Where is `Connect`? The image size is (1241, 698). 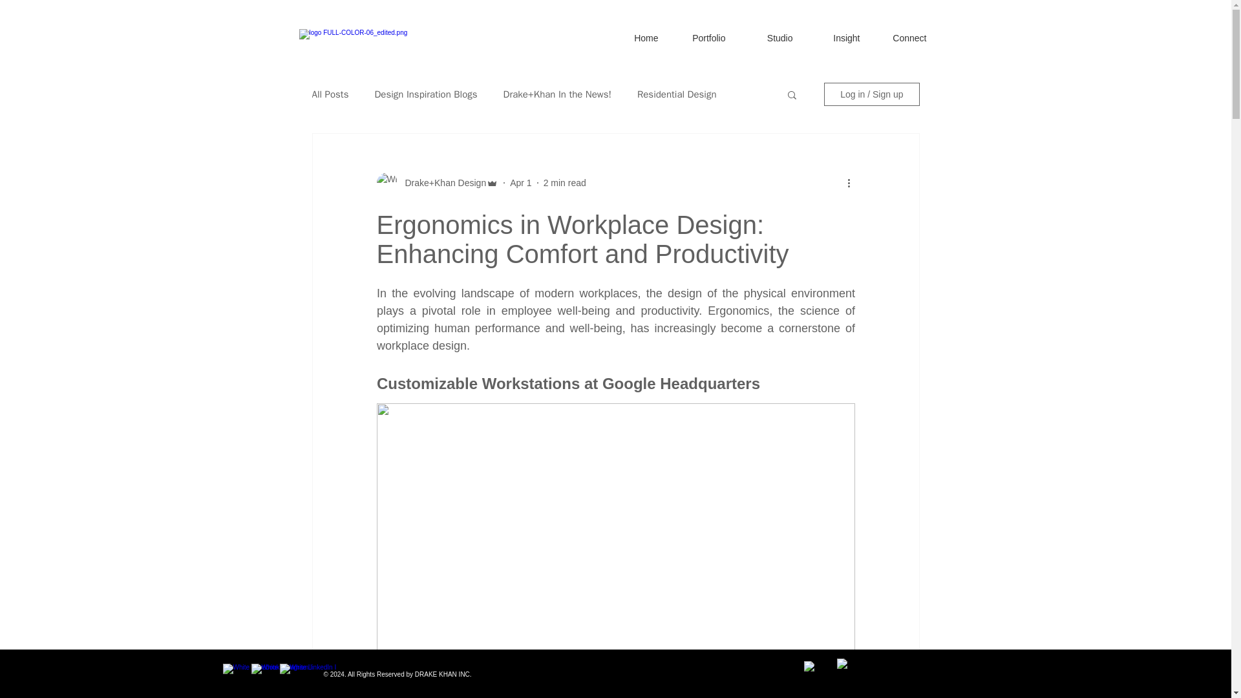
Connect is located at coordinates (898, 32).